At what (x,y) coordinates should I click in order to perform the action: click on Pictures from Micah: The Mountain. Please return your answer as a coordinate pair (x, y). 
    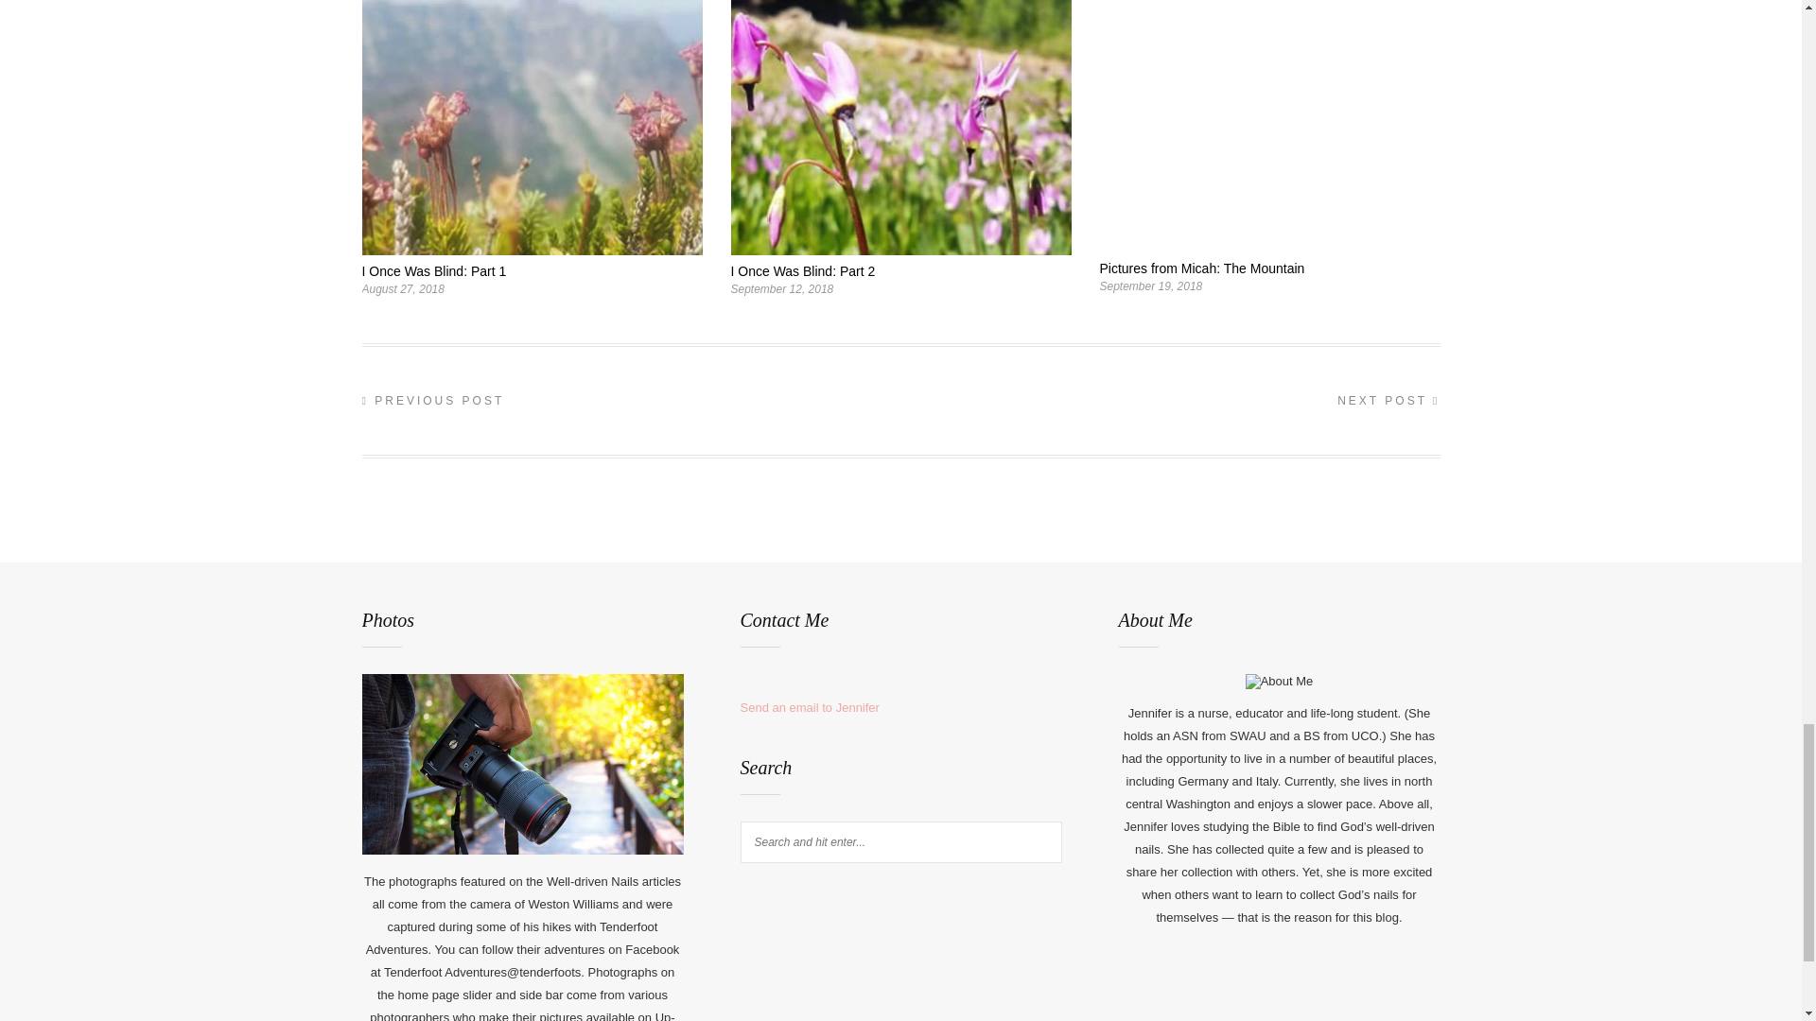
    Looking at the image, I should click on (1201, 268).